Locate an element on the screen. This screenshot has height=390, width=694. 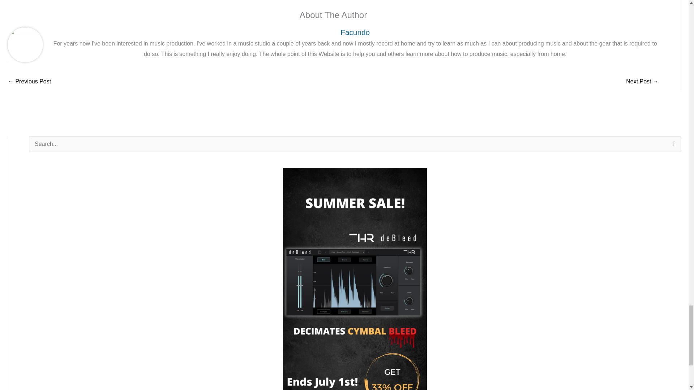
FL Studio Basics: How to Record Vocals or Audio in General! is located at coordinates (642, 82).